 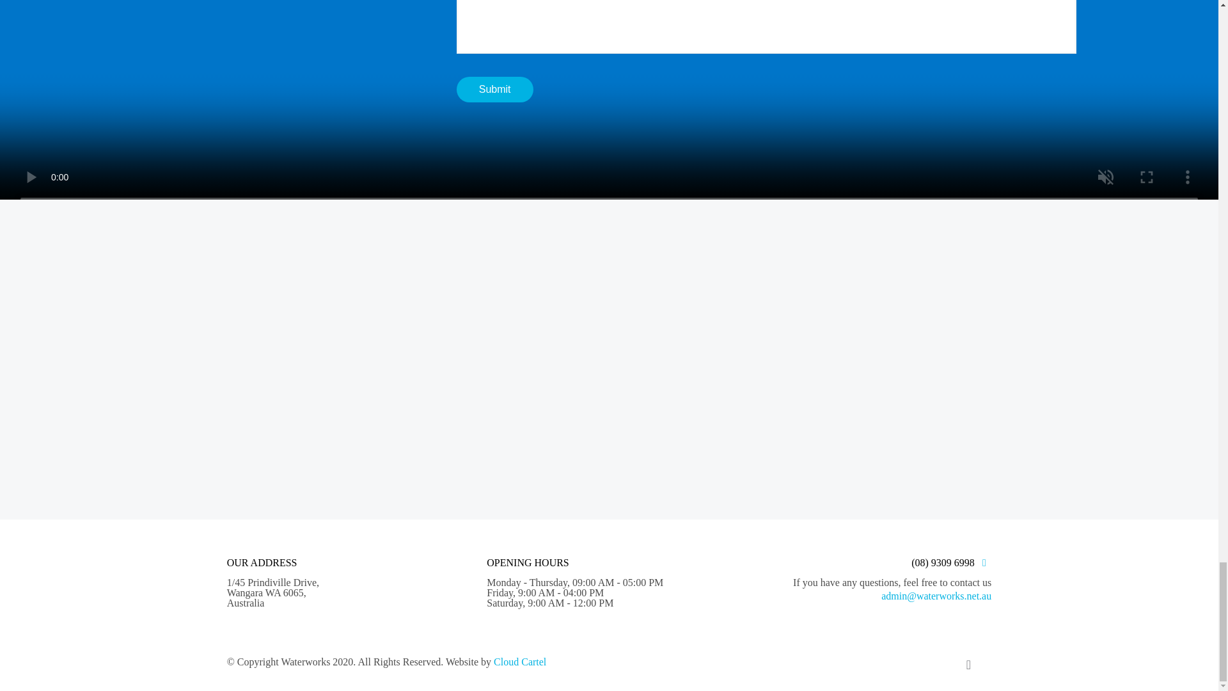 I want to click on Facebook, so click(x=925, y=662).